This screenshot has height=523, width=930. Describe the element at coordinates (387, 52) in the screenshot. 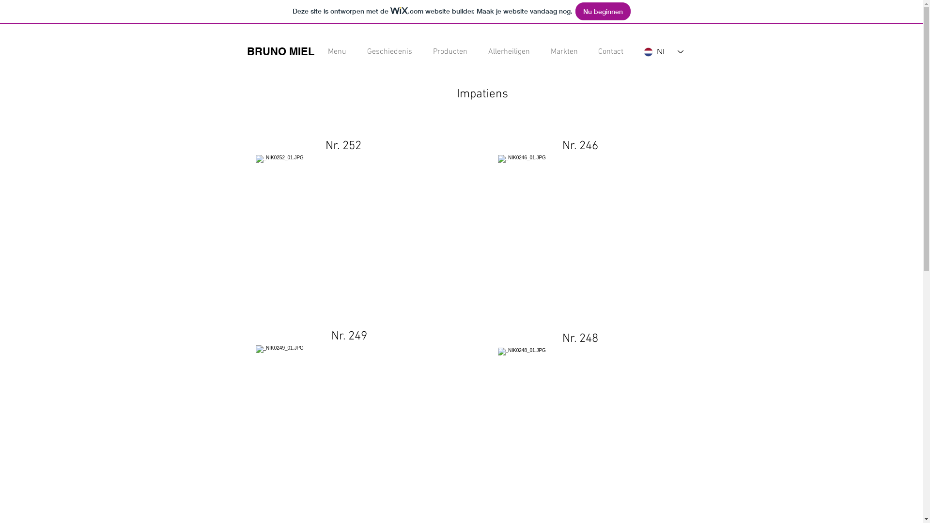

I see `Geschiedenis` at that location.